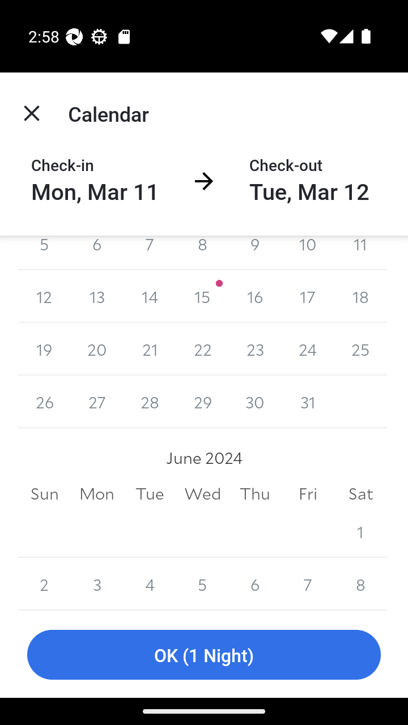  I want to click on 7 7 June 2024, so click(307, 584).